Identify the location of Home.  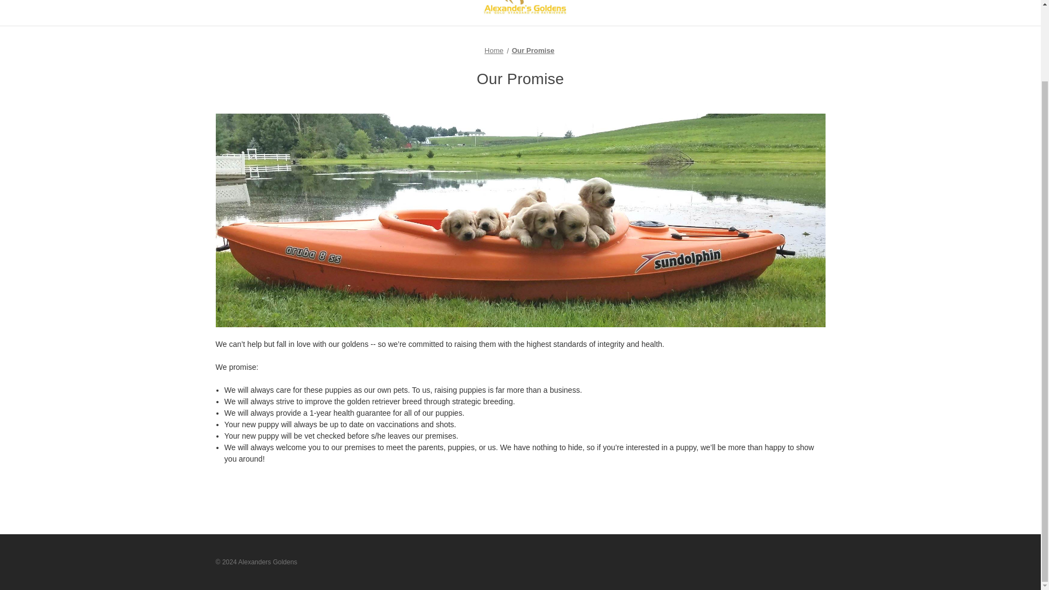
(494, 50).